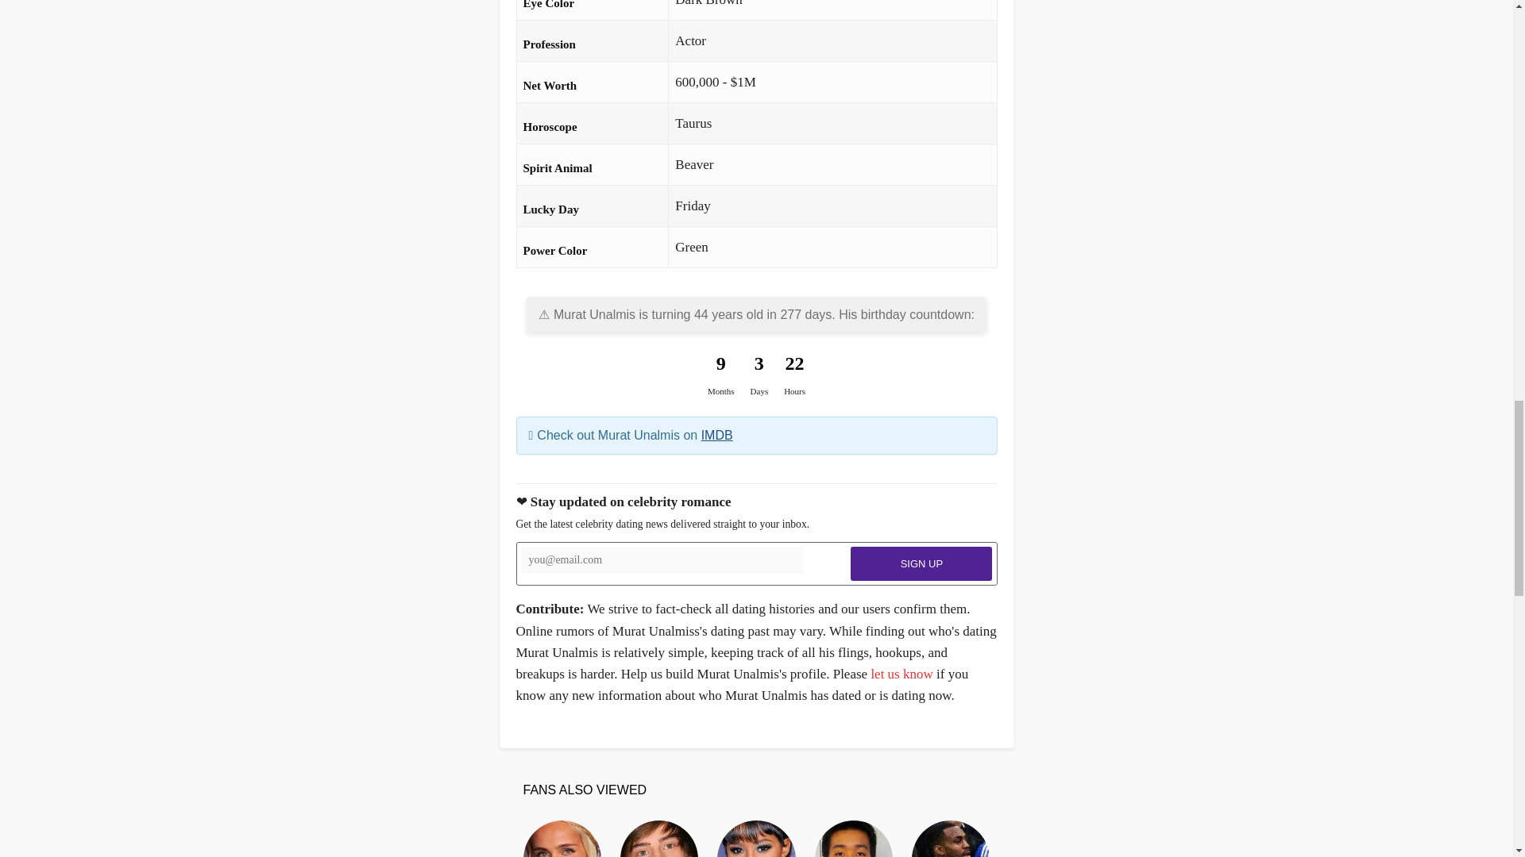 The image size is (1525, 857). I want to click on IMDB, so click(717, 435).